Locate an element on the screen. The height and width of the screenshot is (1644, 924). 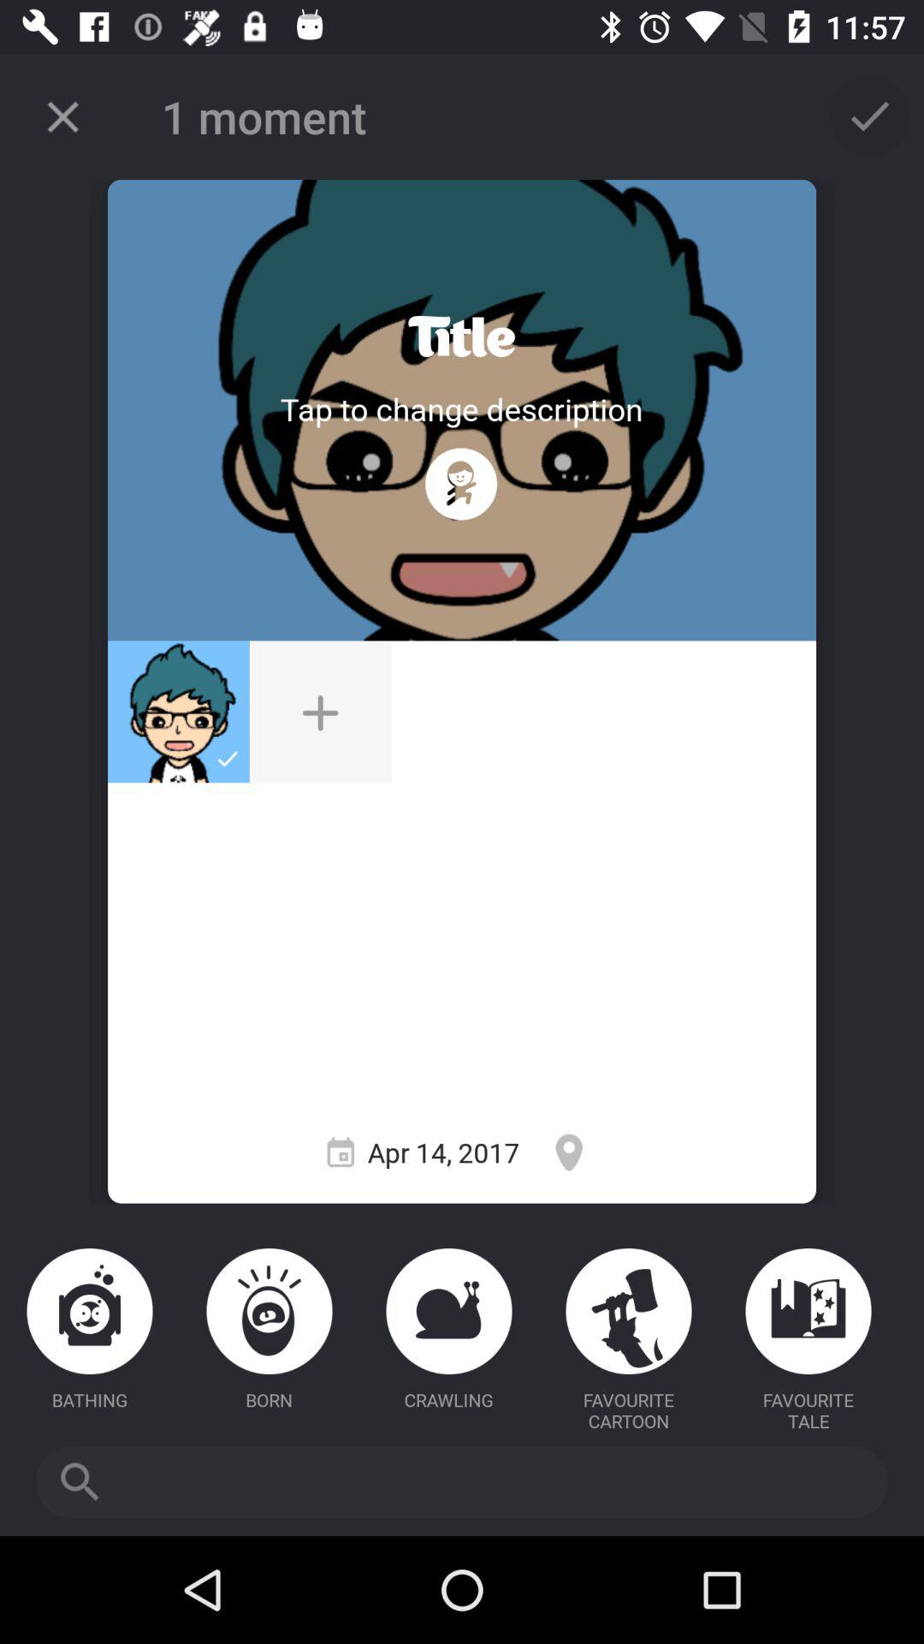
add button is located at coordinates (320, 712).